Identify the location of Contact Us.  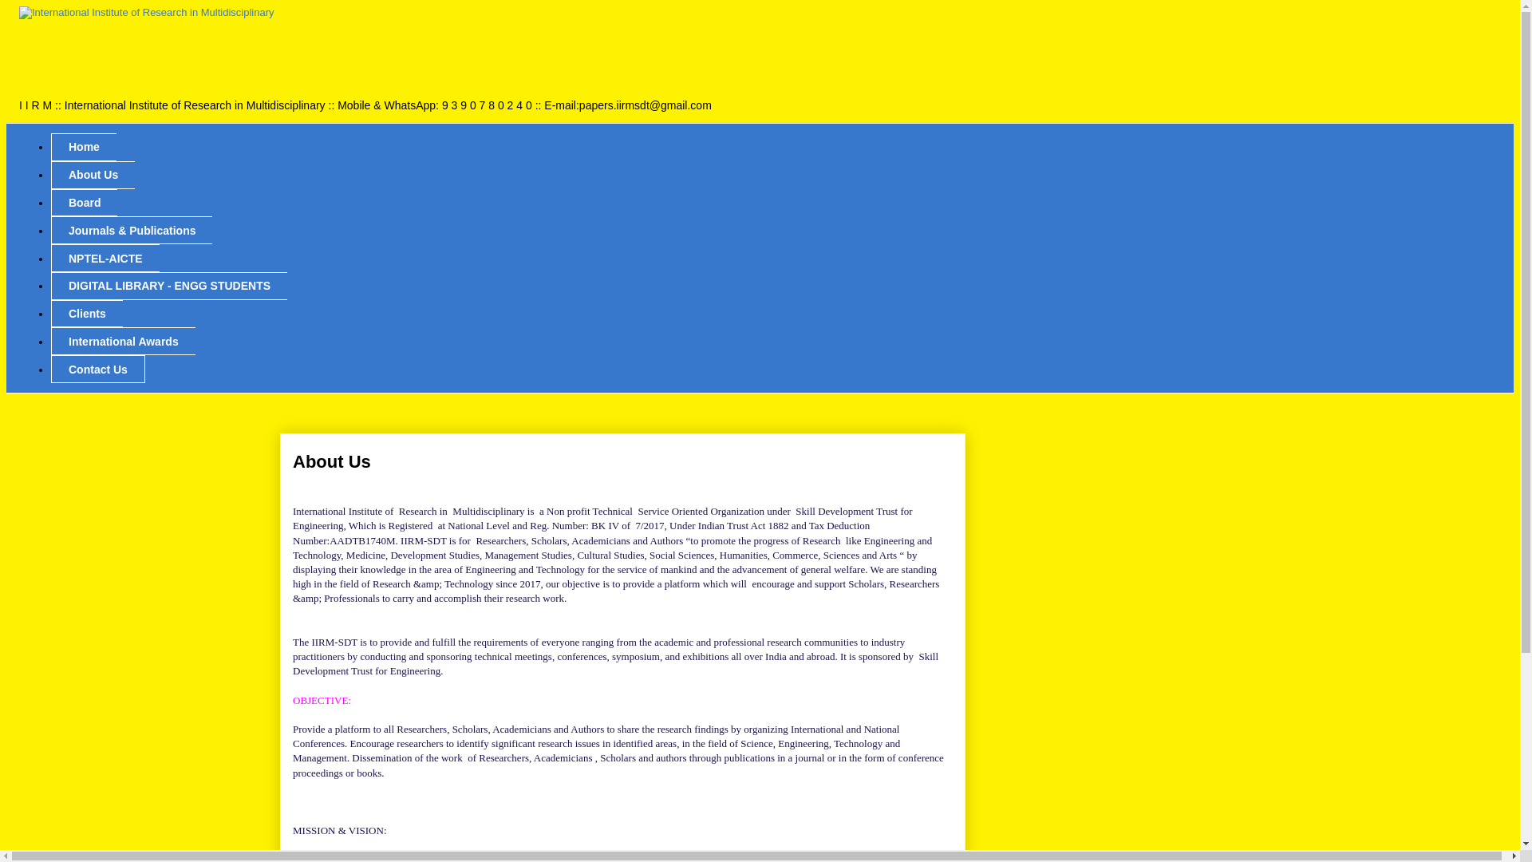
(97, 369).